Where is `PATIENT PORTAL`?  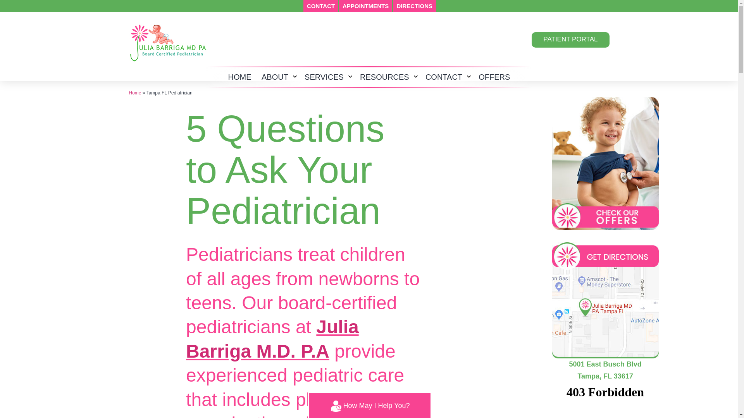
PATIENT PORTAL is located at coordinates (570, 40).